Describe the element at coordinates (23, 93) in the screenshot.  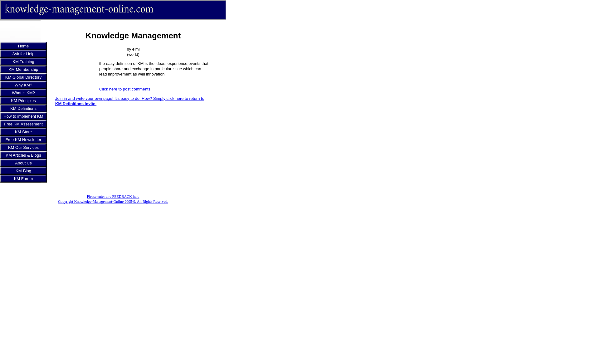
I see `What is KM?` at that location.